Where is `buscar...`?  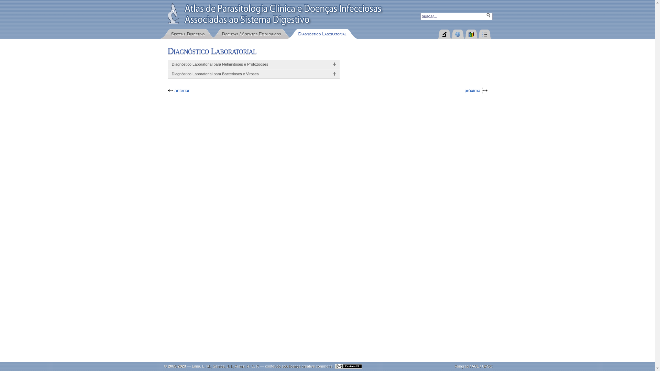 buscar... is located at coordinates (456, 16).